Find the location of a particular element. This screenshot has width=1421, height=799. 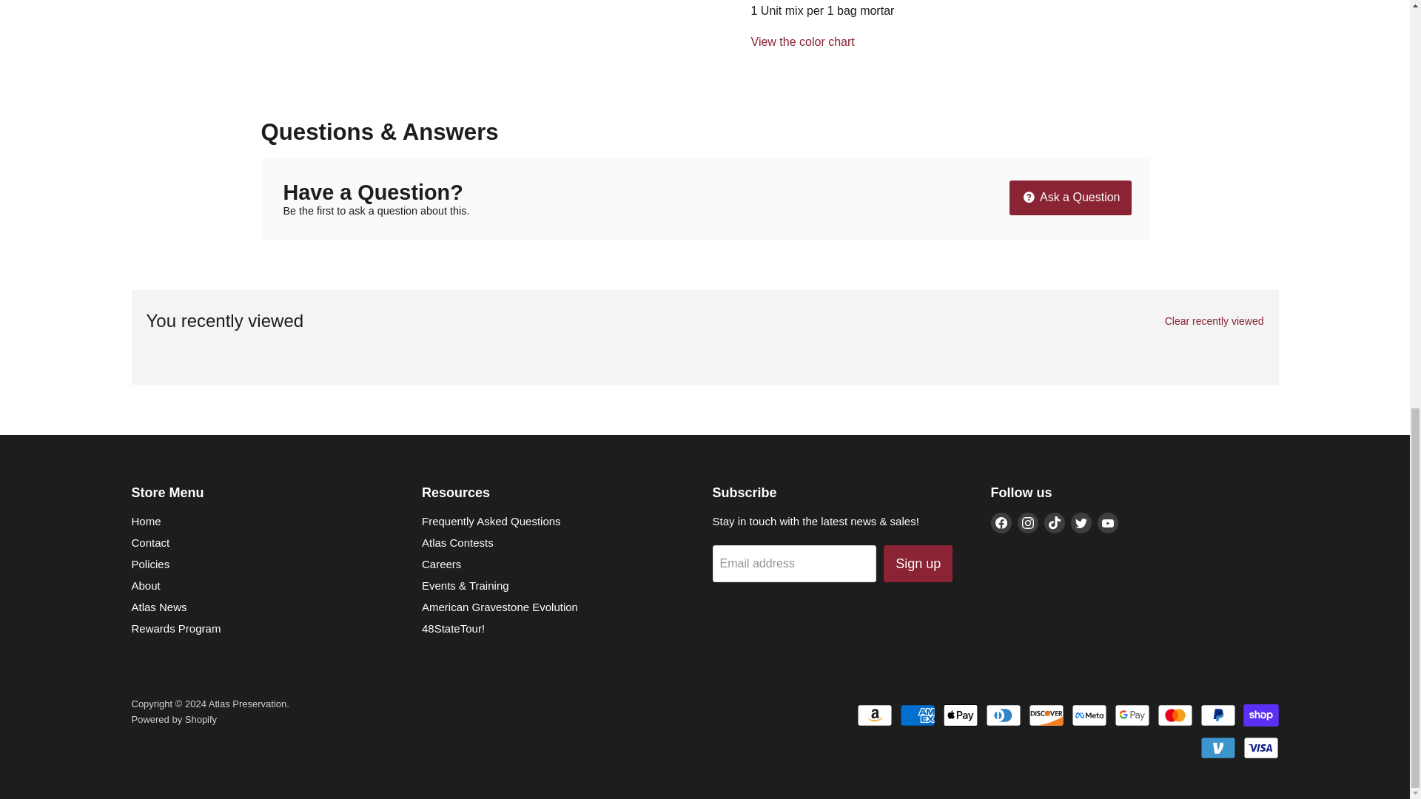

American Express is located at coordinates (917, 715).